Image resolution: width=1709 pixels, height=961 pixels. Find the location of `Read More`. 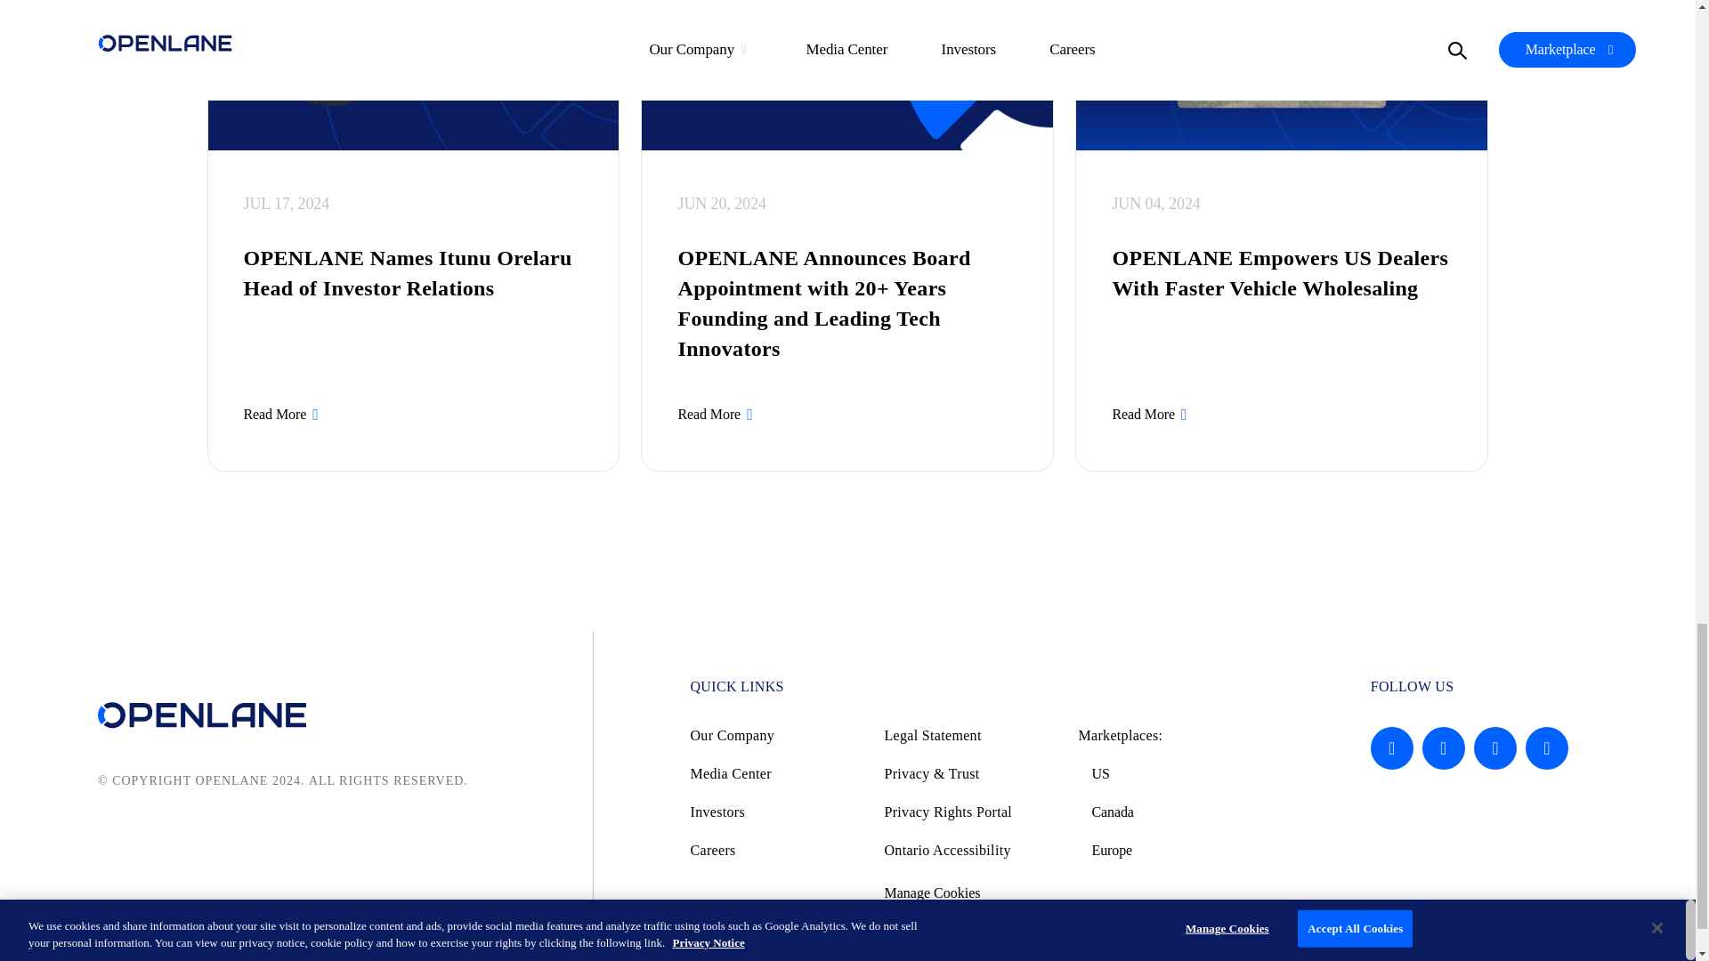

Read More is located at coordinates (716, 415).